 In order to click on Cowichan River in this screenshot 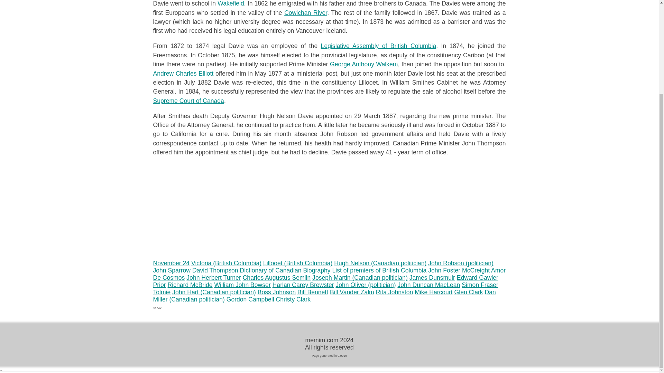, I will do `click(306, 13)`.